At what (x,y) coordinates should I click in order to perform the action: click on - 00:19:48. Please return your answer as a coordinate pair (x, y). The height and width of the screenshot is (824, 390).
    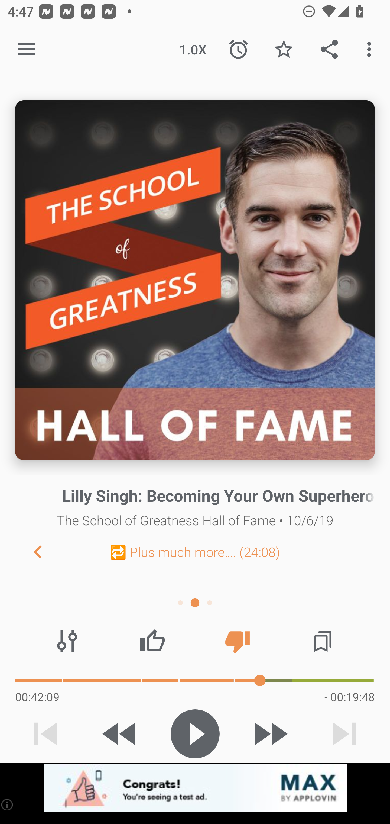
    Looking at the image, I should click on (349, 697).